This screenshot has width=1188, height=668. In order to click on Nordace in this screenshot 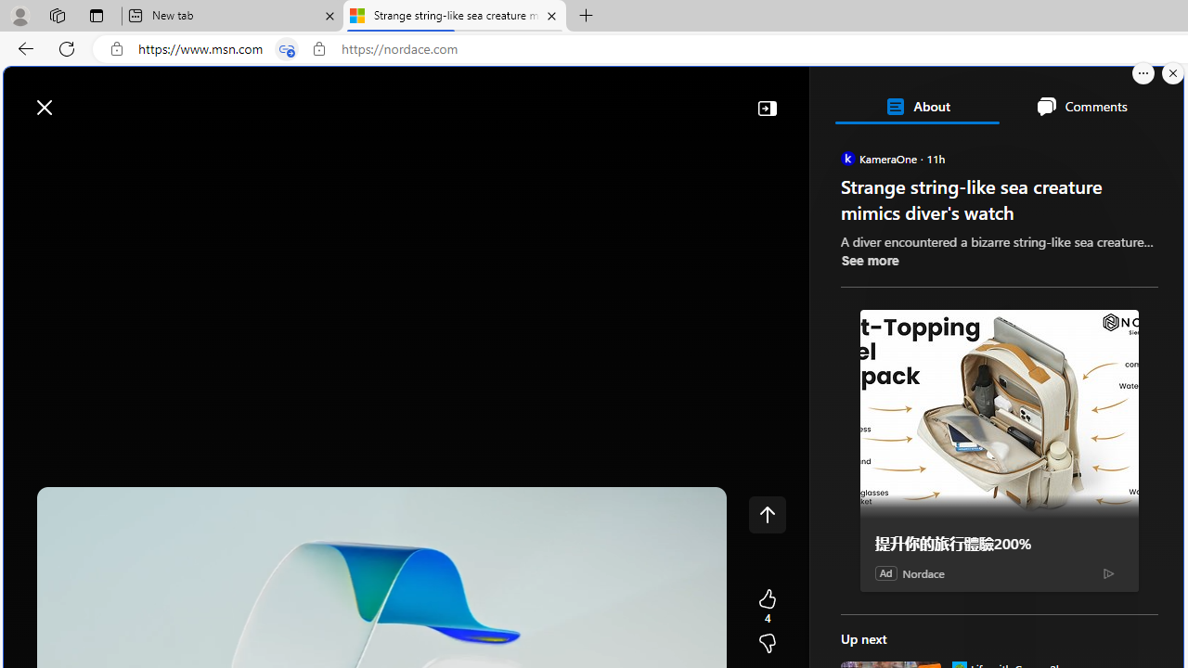, I will do `click(923, 573)`.